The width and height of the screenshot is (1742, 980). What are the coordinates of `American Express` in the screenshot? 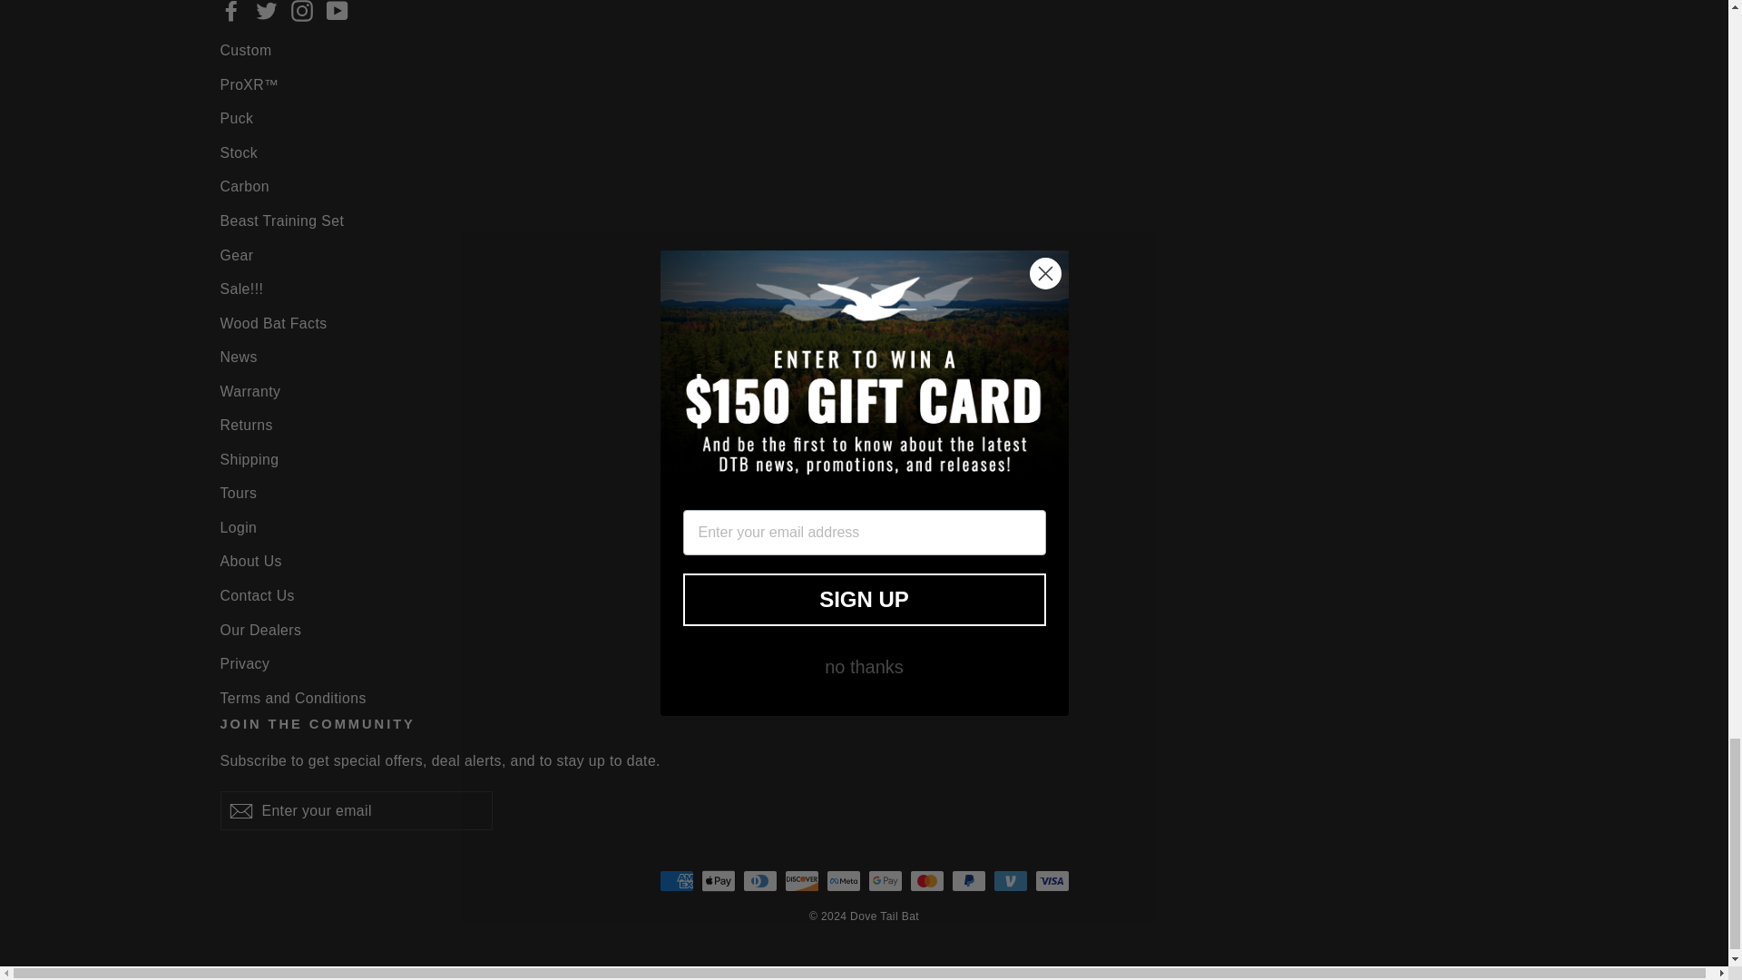 It's located at (675, 880).